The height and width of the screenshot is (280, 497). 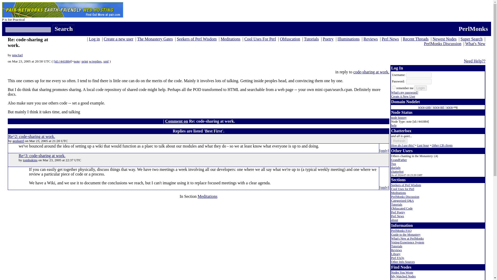 What do you see at coordinates (328, 39) in the screenshot?
I see `Poetry` at bounding box center [328, 39].